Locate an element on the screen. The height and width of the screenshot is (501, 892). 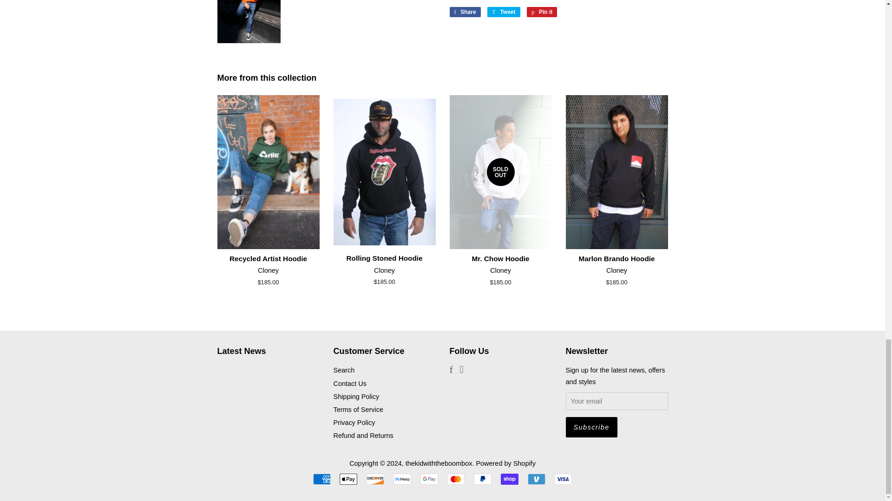
PayPal is located at coordinates (482, 479).